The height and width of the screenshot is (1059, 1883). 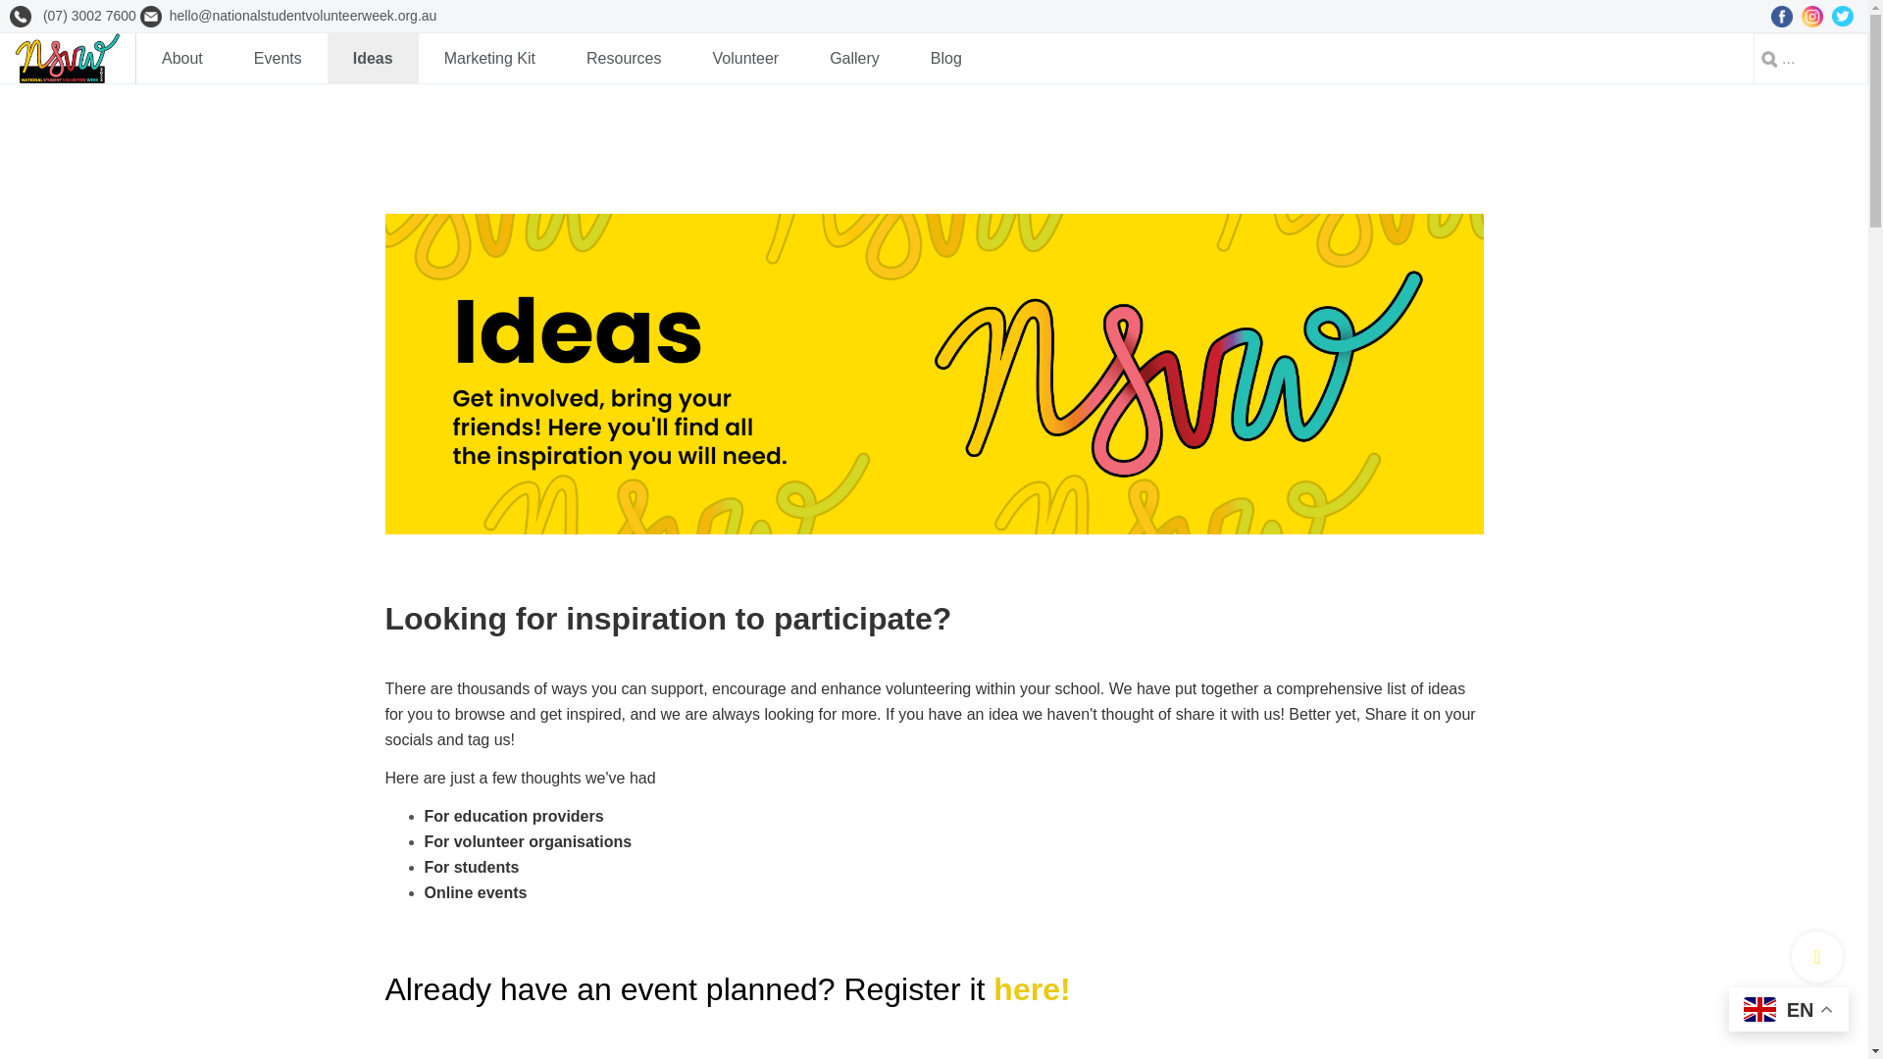 What do you see at coordinates (489, 59) in the screenshot?
I see `Marketing Kit` at bounding box center [489, 59].